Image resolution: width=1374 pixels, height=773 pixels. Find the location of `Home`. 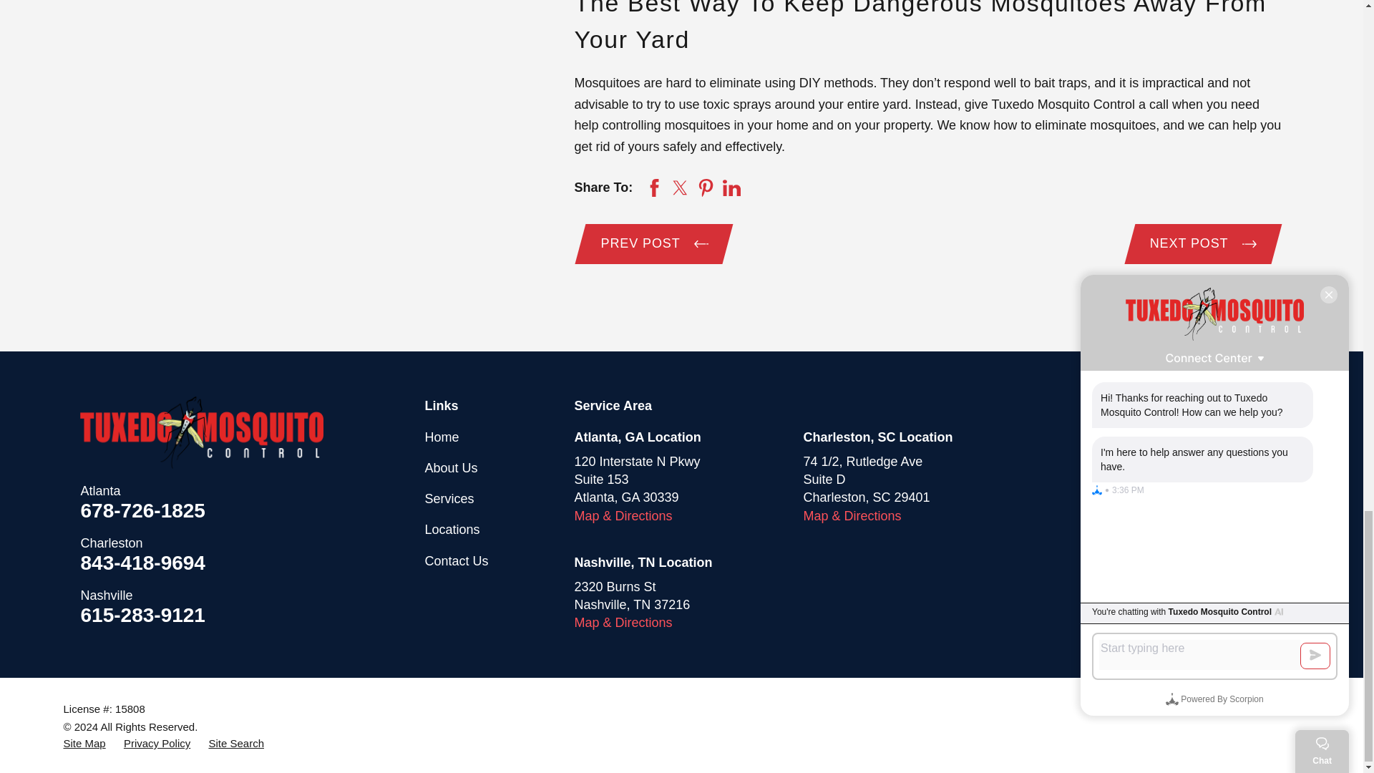

Home is located at coordinates (201, 432).